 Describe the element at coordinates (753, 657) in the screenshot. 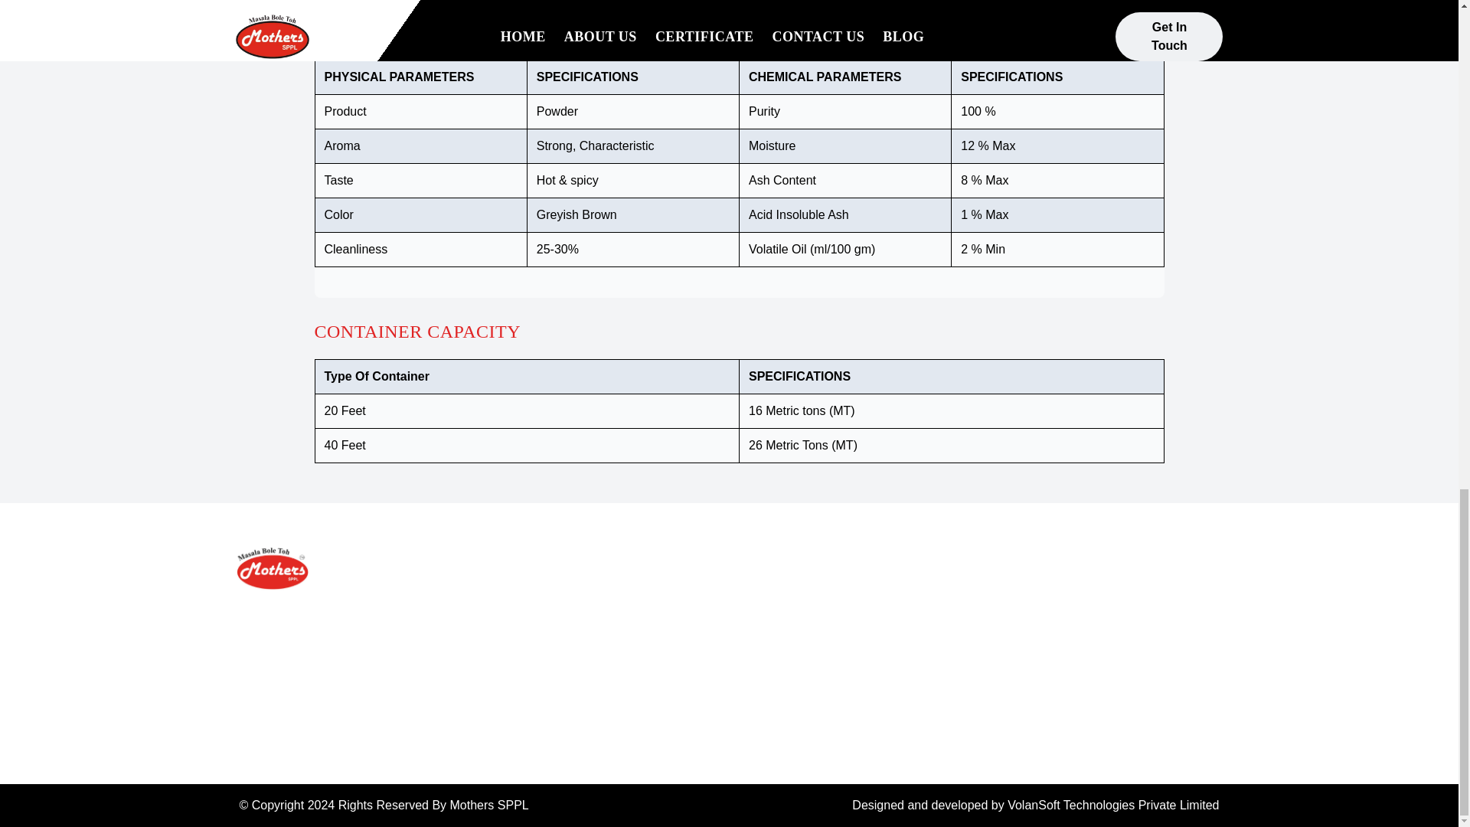

I see `Tea` at that location.